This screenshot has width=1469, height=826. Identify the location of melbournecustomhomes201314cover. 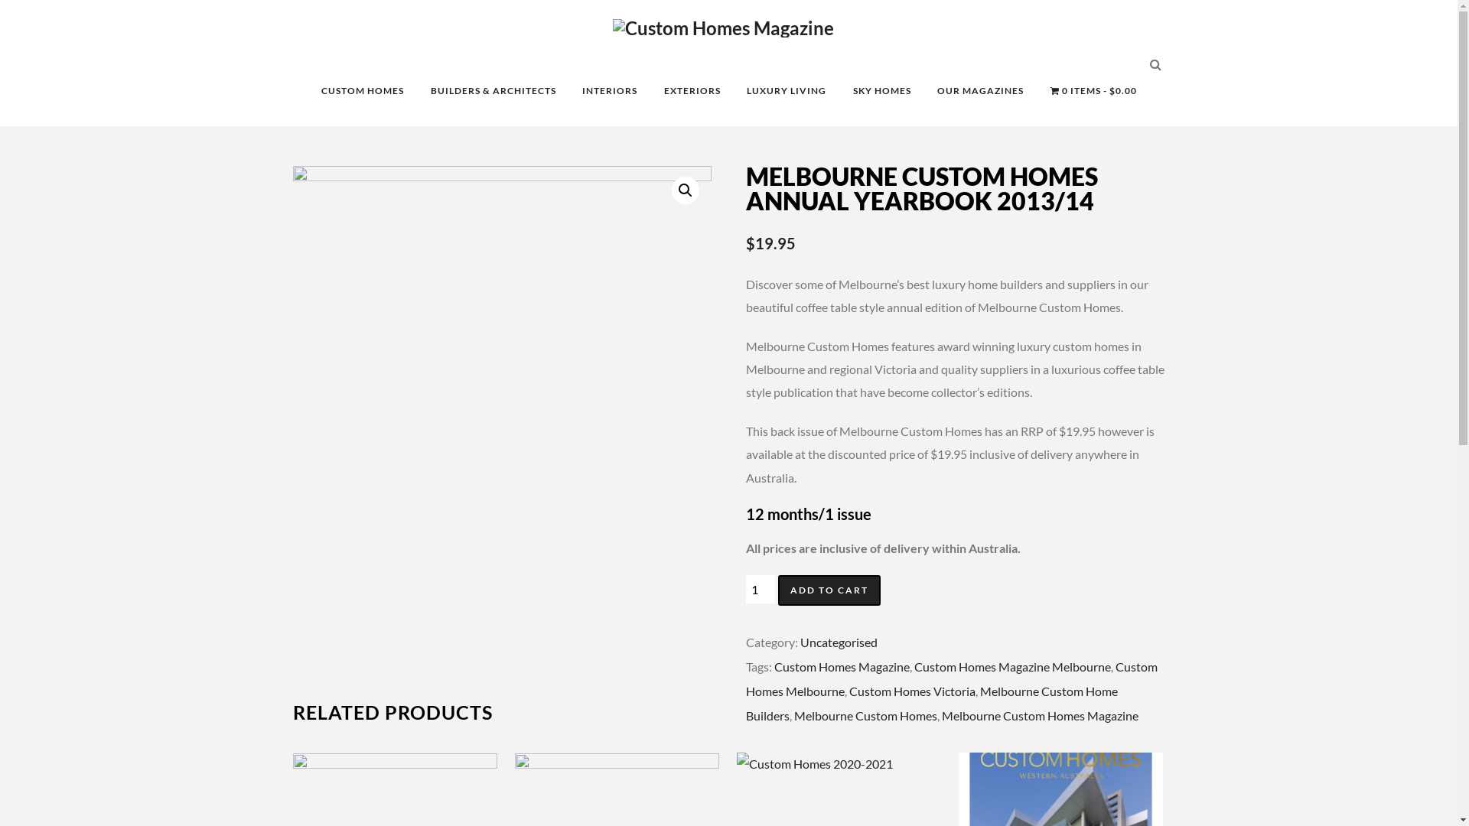
(502, 419).